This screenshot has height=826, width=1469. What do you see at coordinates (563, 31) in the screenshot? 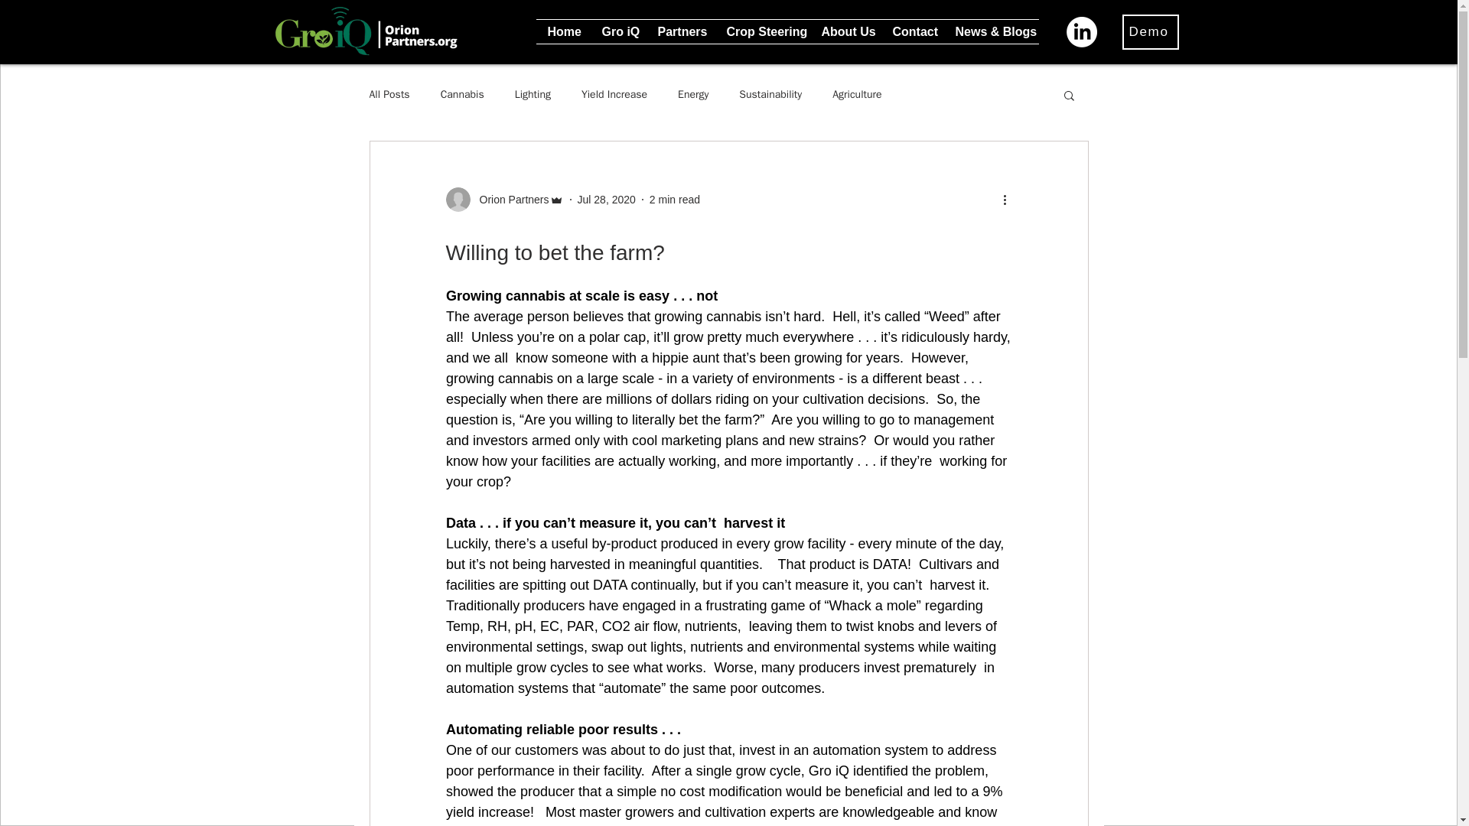
I see `Home` at bounding box center [563, 31].